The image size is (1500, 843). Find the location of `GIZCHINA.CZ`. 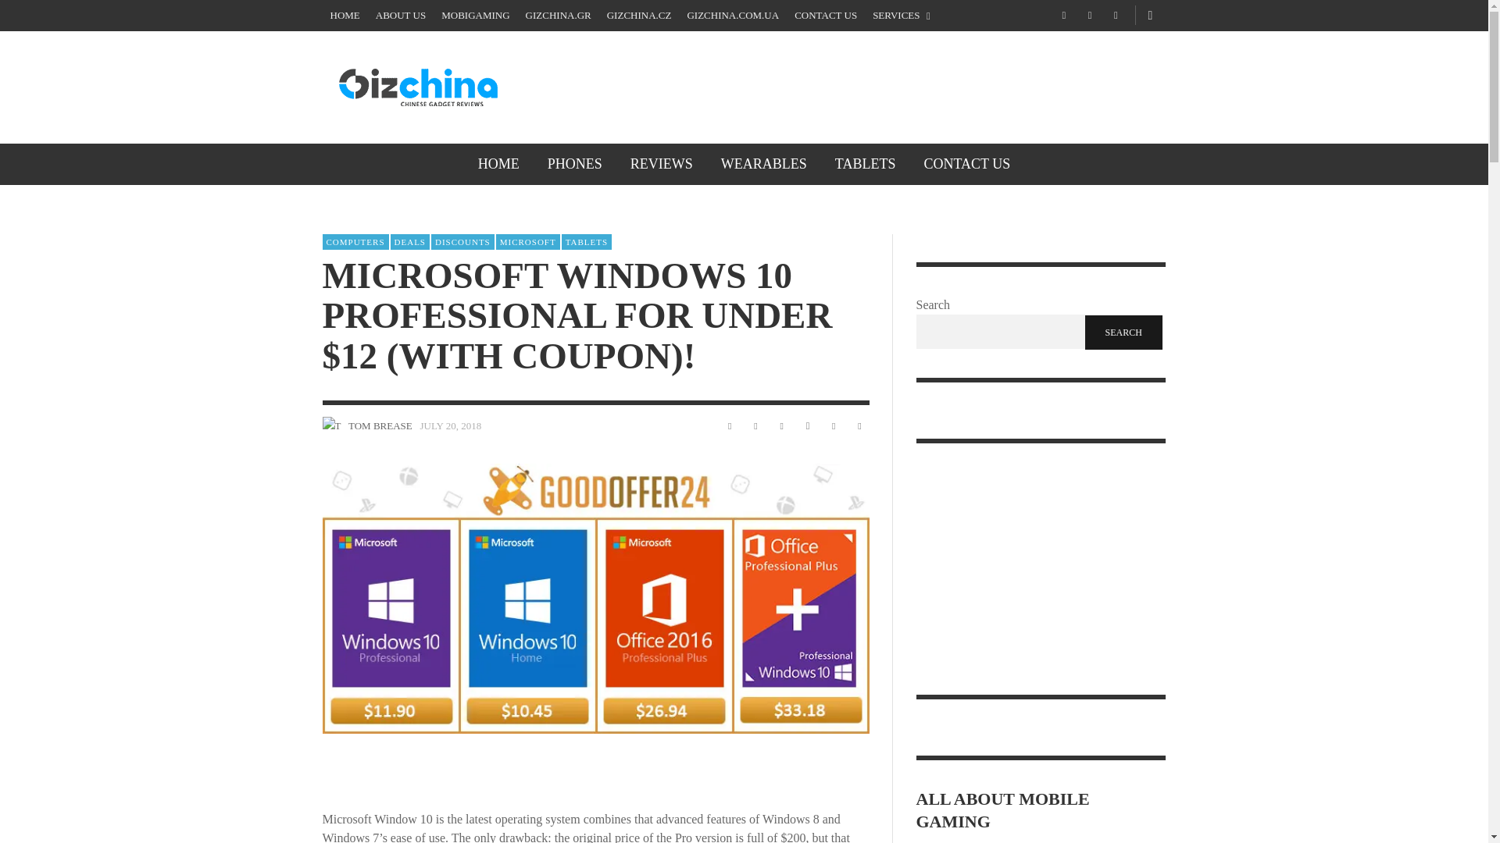

GIZCHINA.CZ is located at coordinates (639, 16).